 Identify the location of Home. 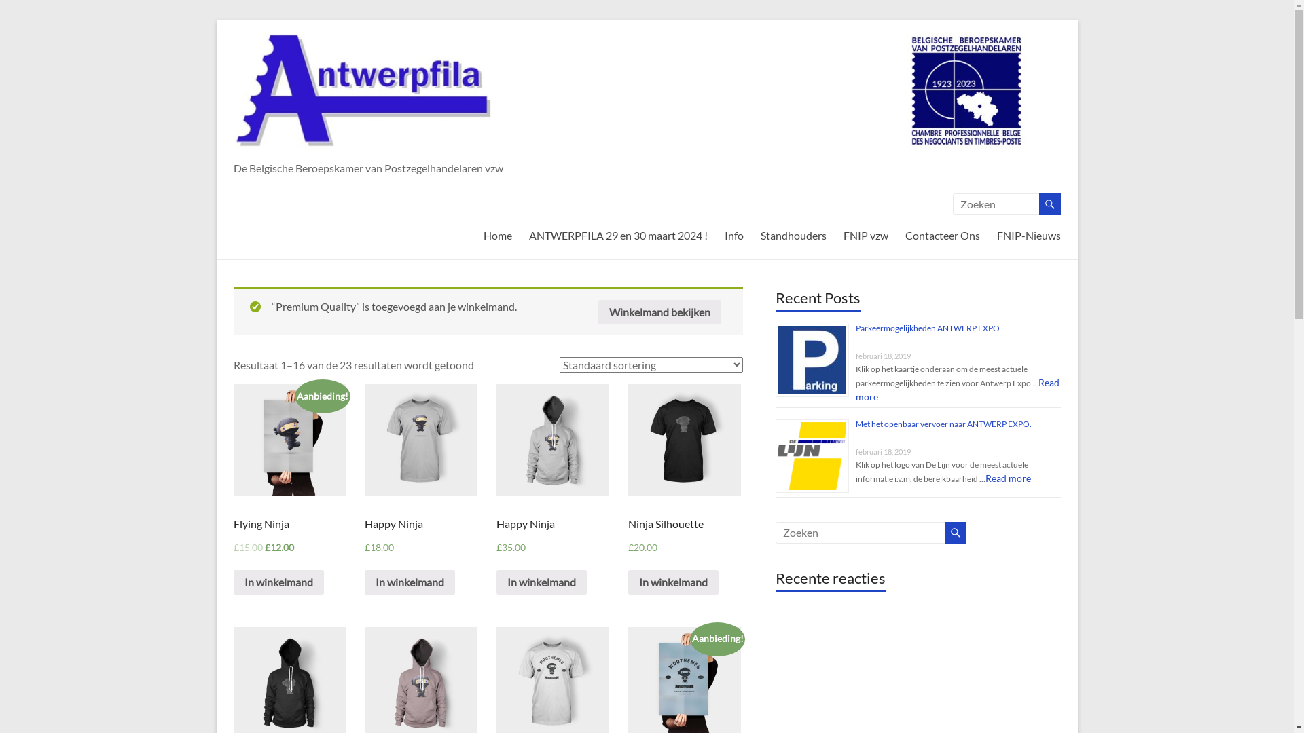
(498, 239).